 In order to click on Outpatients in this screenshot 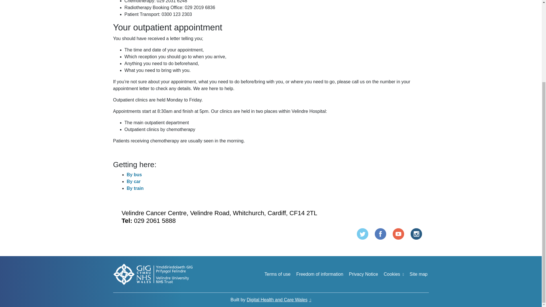, I will do `click(362, 234)`.